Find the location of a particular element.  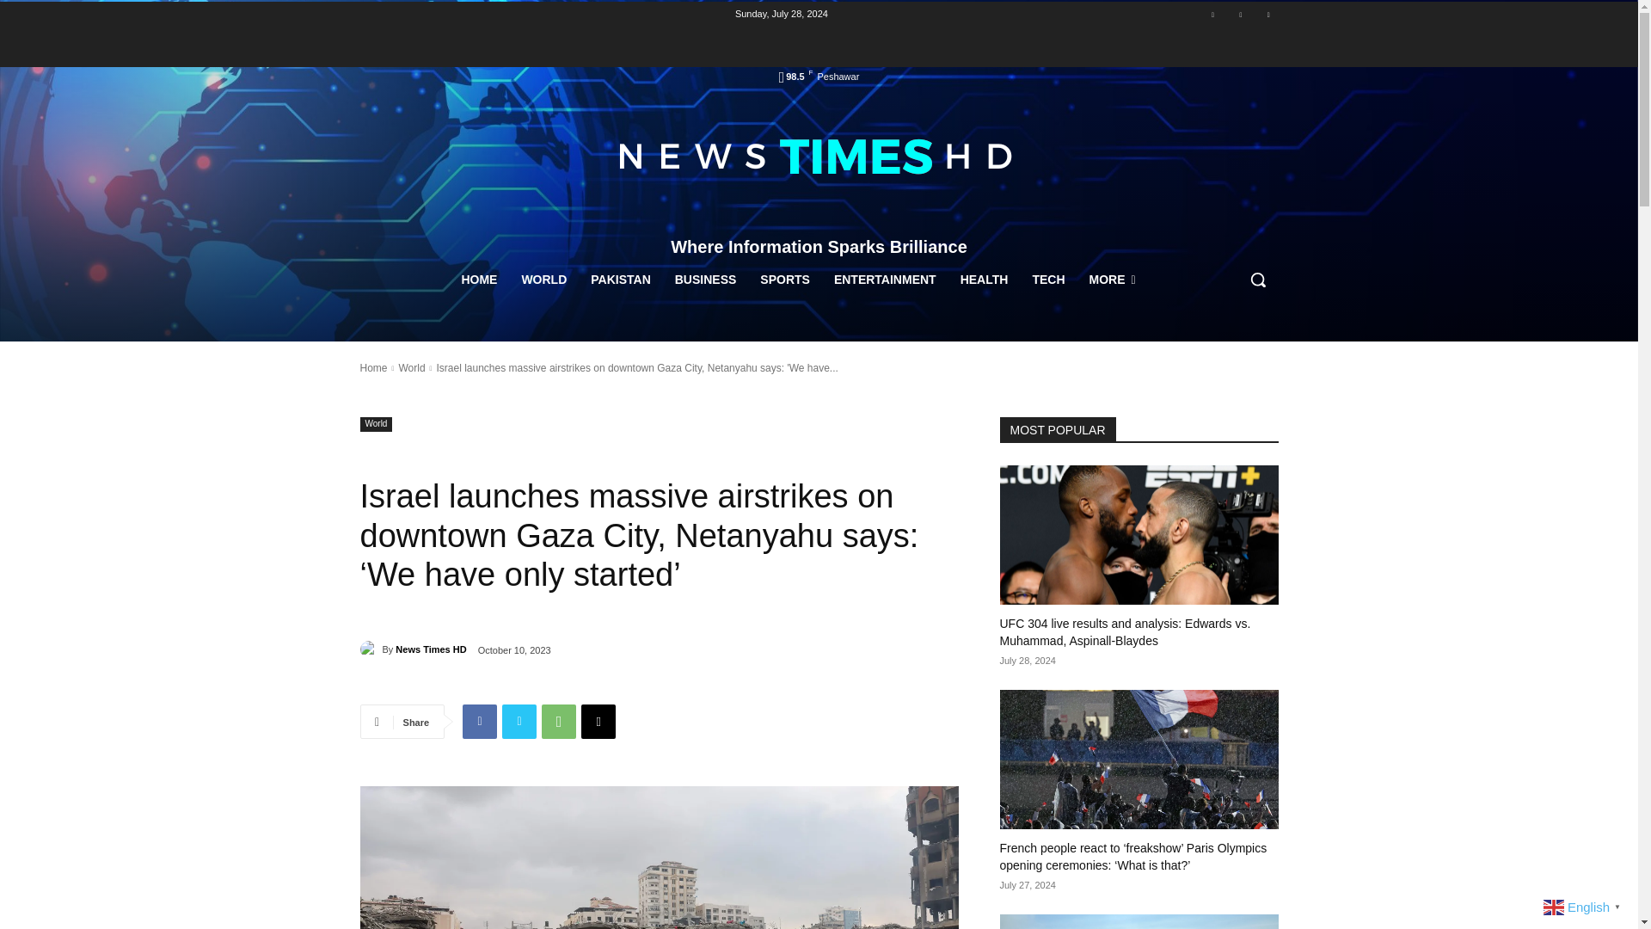

TECH is located at coordinates (1047, 279).